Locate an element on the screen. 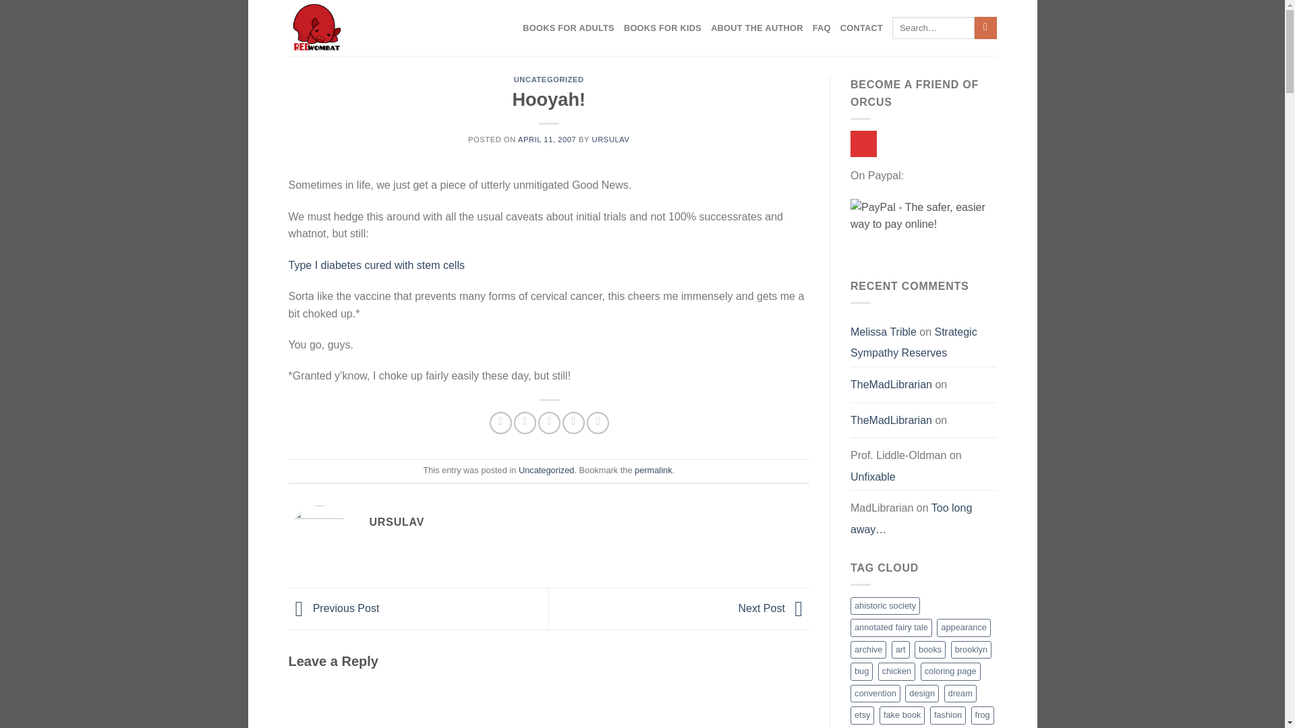 The height and width of the screenshot is (728, 1295). Permalink to Hooyah! is located at coordinates (653, 471).